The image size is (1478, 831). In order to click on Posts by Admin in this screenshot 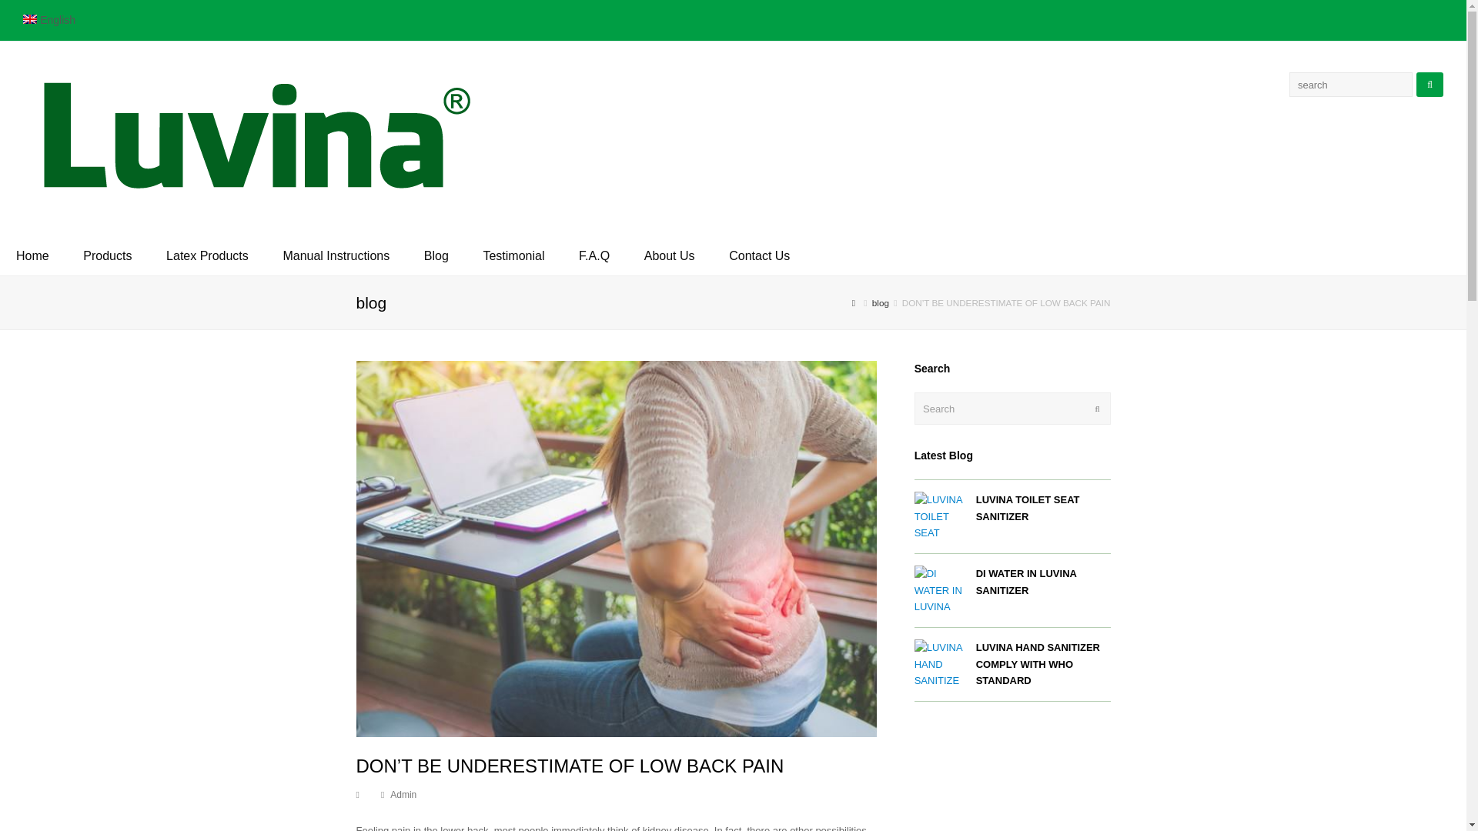, I will do `click(403, 795)`.